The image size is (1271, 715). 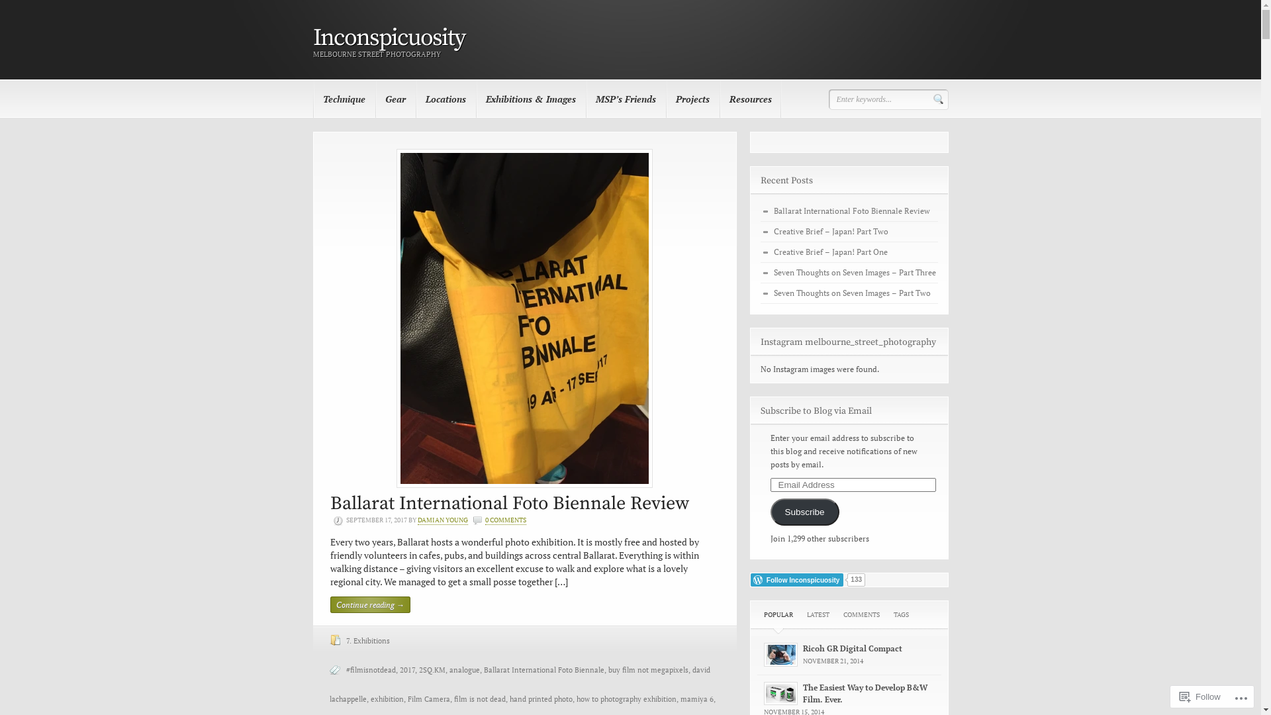 I want to click on Ricoh GR Digital Compact, so click(x=852, y=649).